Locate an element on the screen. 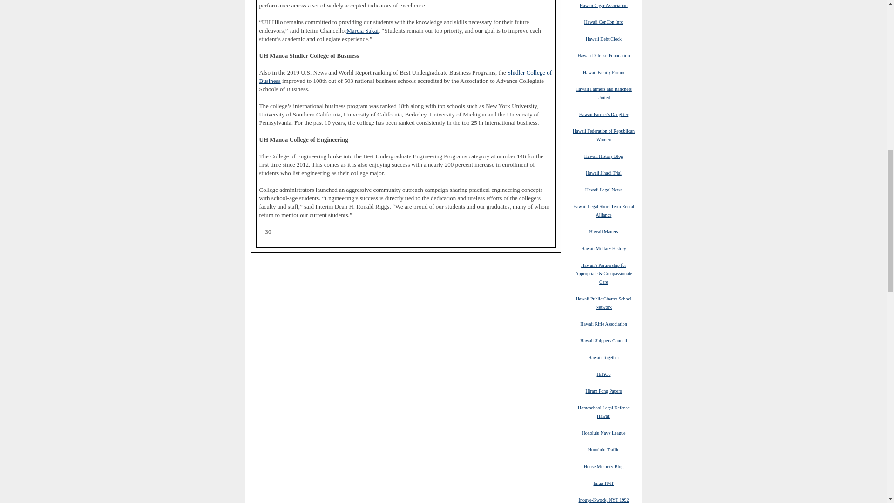 The image size is (894, 503). Shidler College of Business is located at coordinates (405, 77).